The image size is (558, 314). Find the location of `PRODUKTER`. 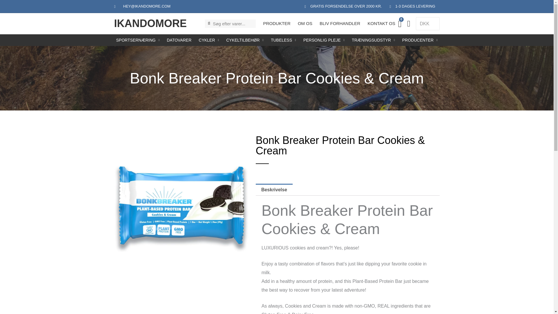

PRODUKTER is located at coordinates (276, 23).